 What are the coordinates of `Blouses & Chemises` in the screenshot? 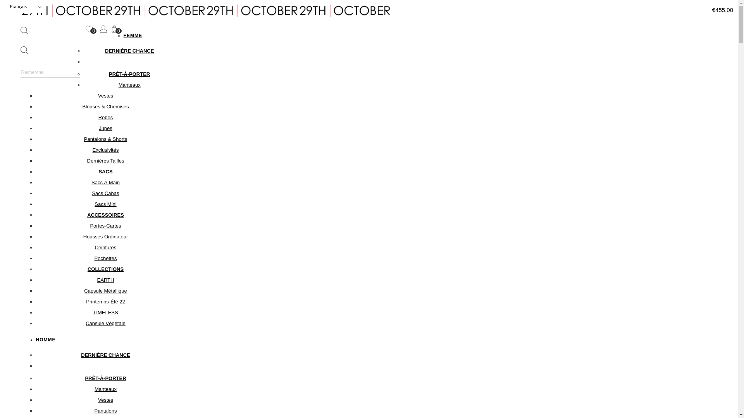 It's located at (106, 107).